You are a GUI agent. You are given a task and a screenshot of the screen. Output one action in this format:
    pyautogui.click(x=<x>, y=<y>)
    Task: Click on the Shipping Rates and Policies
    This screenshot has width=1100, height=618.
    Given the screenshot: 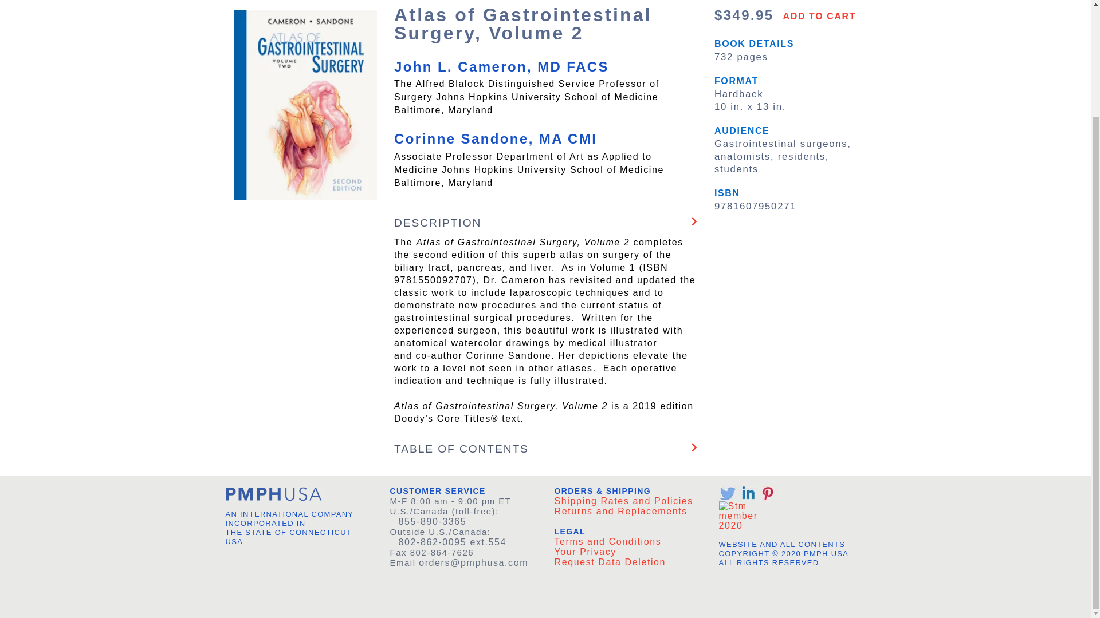 What is the action you would take?
    pyautogui.click(x=623, y=501)
    